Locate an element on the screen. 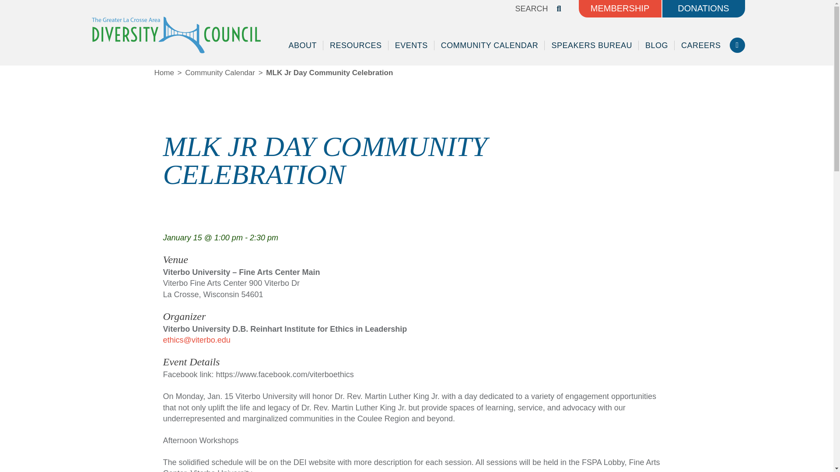 Image resolution: width=840 pixels, height=472 pixels. SPEAKERS BUREAU is located at coordinates (591, 45).